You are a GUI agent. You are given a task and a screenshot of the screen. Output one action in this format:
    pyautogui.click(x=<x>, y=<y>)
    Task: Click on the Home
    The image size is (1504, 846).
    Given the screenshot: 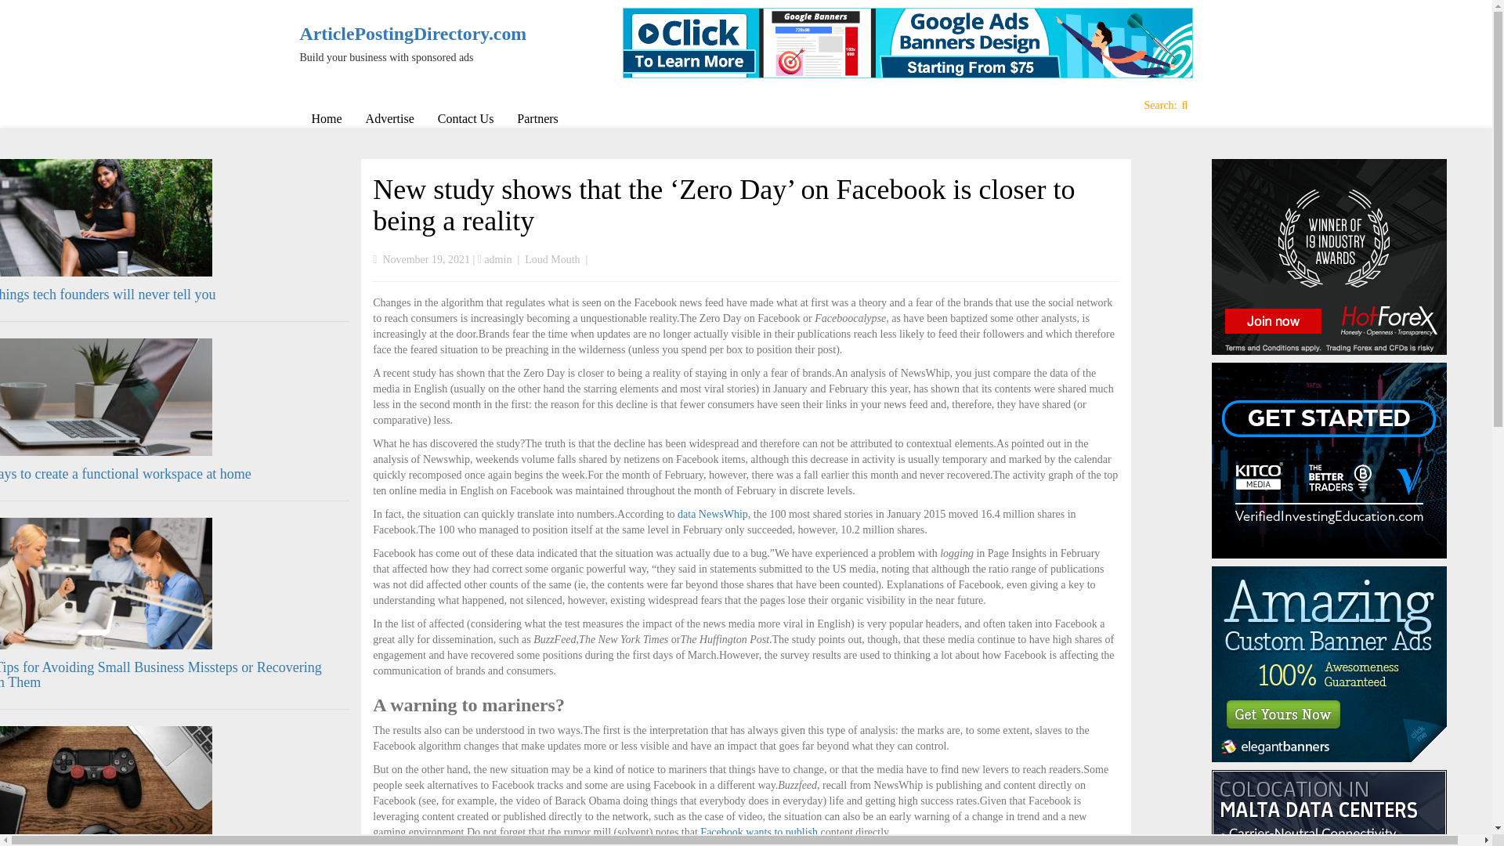 What is the action you would take?
    pyautogui.click(x=326, y=118)
    